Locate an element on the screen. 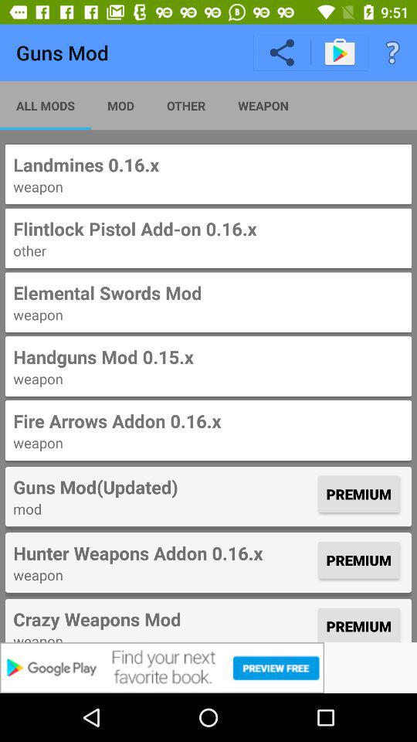  click on handguns mod 015x is located at coordinates (208, 357).